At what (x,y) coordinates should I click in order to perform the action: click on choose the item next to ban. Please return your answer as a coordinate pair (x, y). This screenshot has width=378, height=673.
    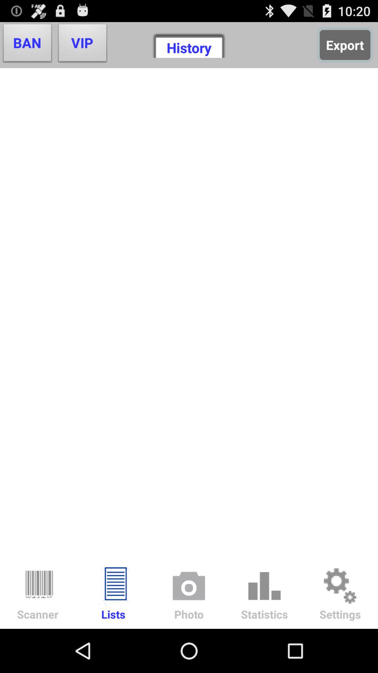
    Looking at the image, I should click on (83, 45).